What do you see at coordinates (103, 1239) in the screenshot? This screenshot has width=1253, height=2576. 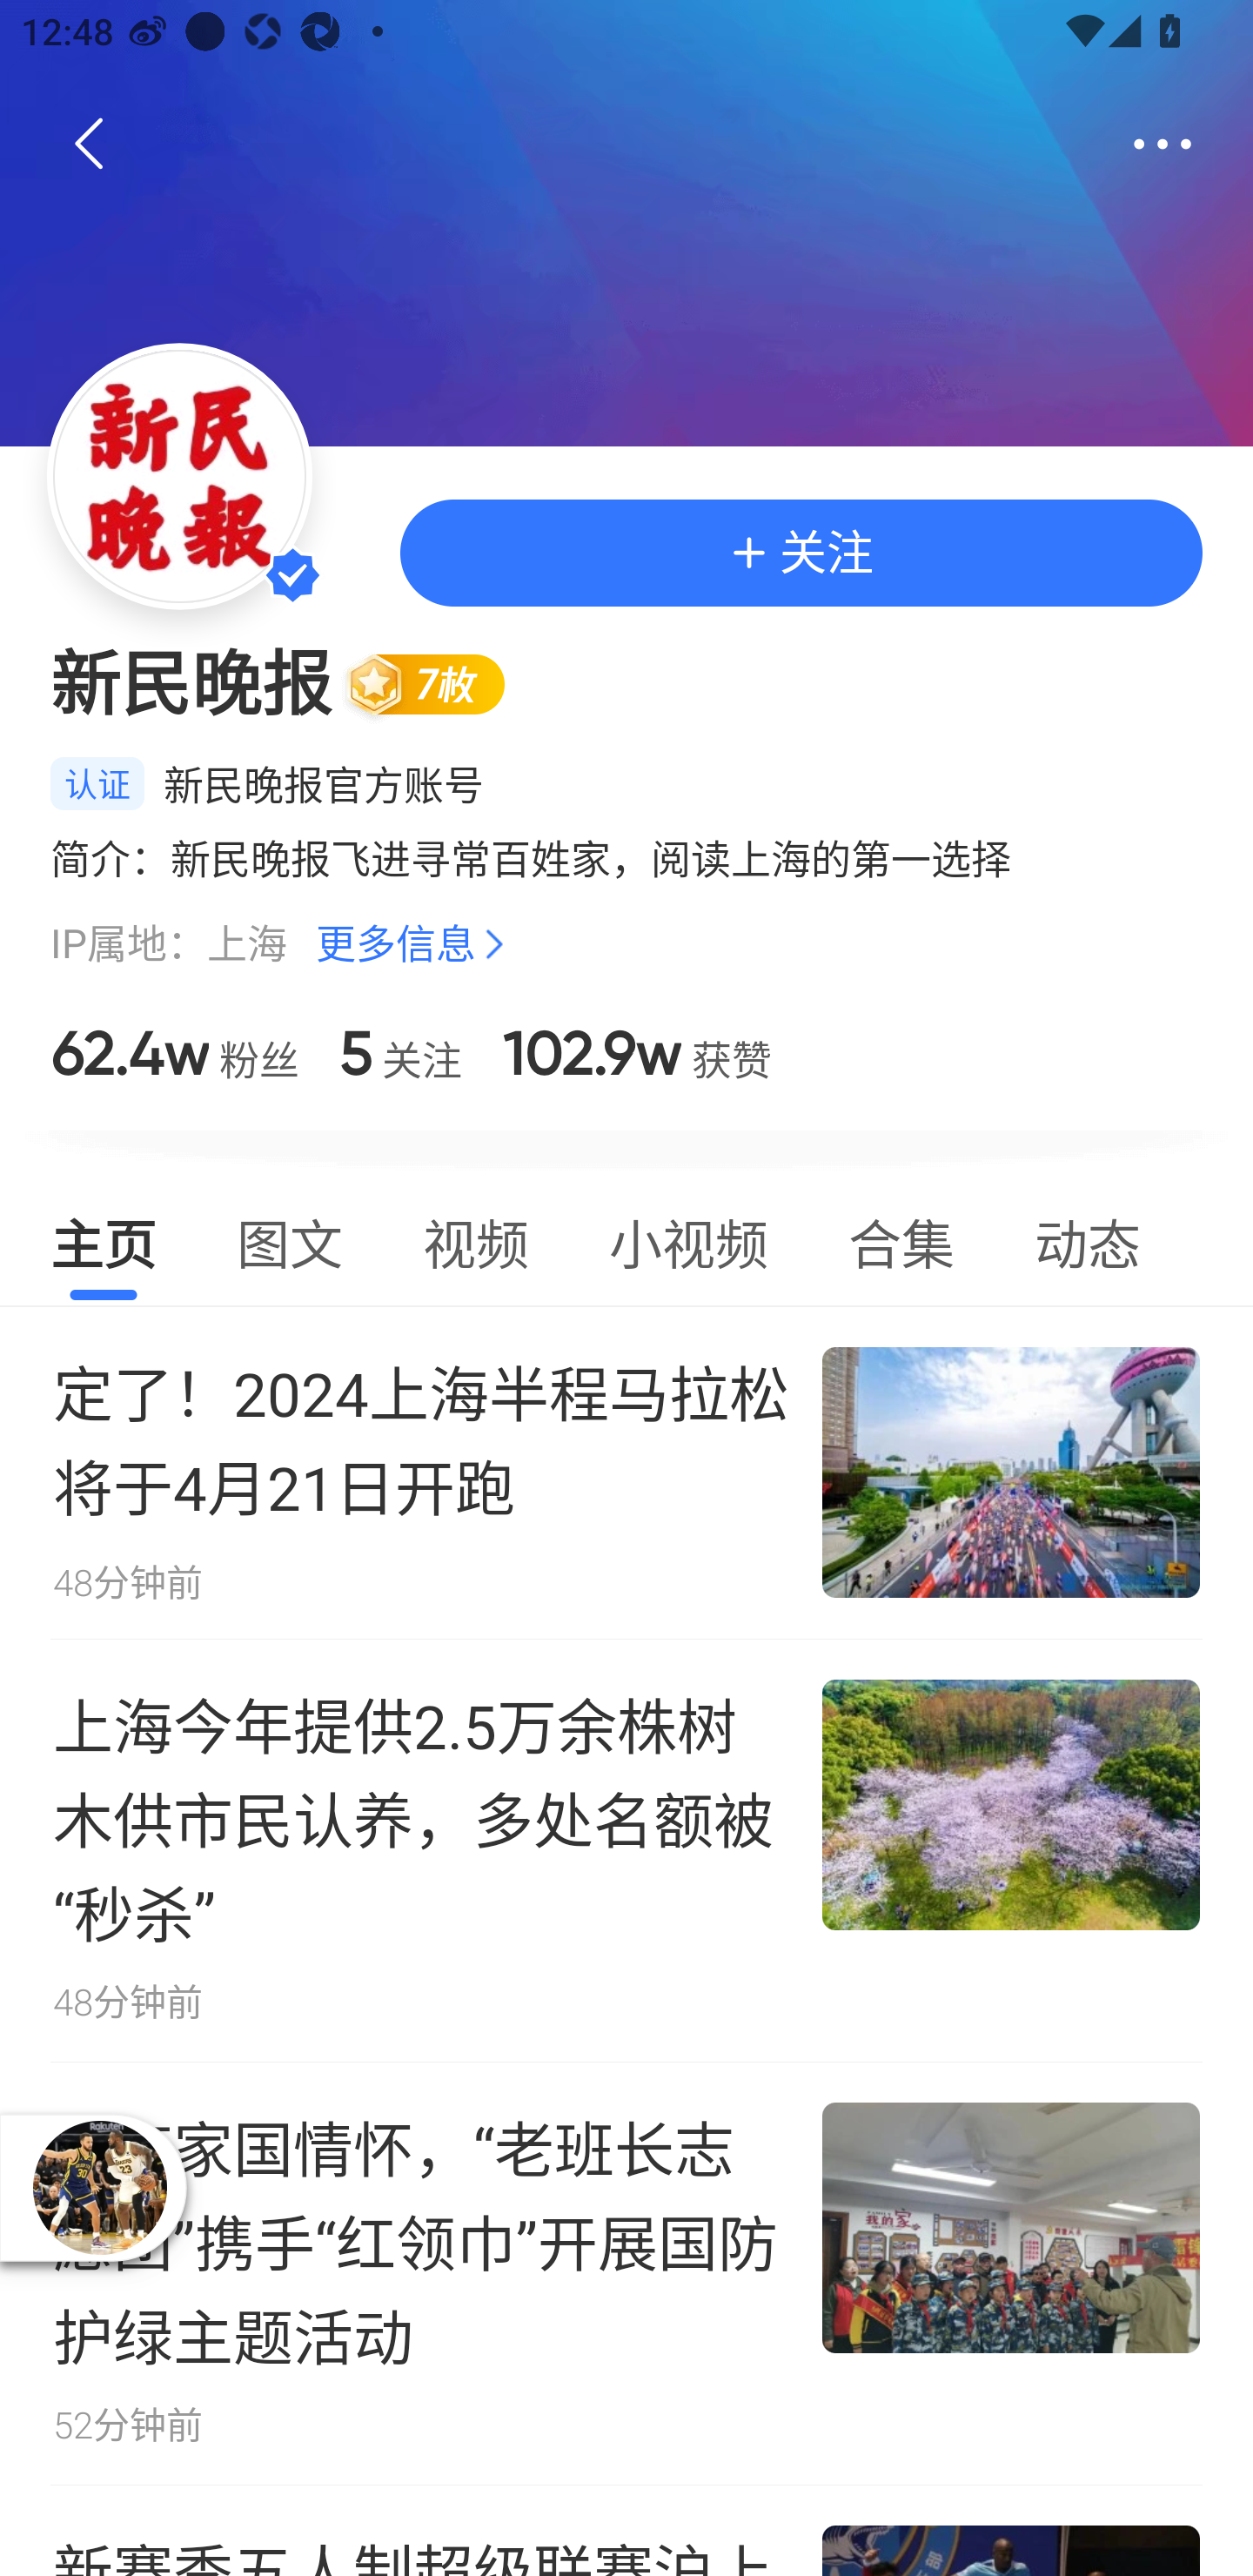 I see `主页` at bounding box center [103, 1239].